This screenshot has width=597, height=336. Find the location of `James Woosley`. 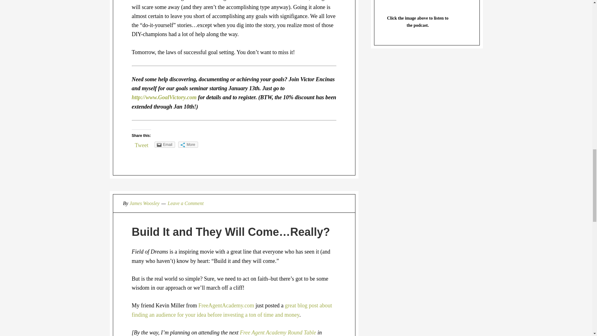

James Woosley is located at coordinates (144, 203).